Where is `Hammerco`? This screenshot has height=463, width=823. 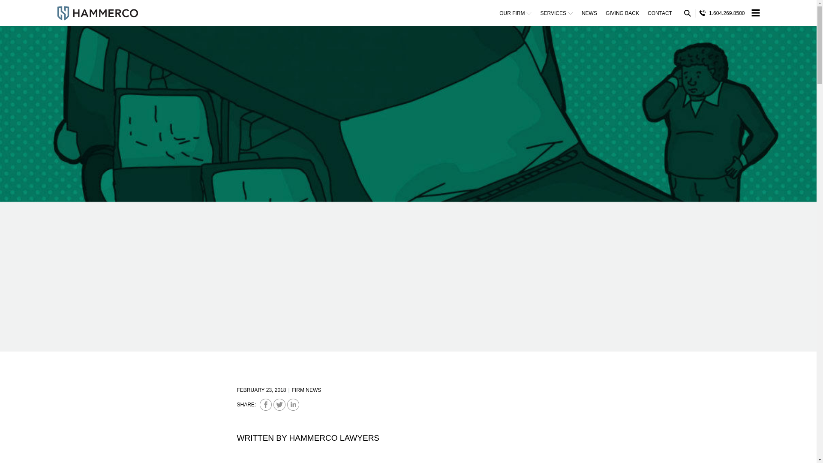 Hammerco is located at coordinates (97, 13).